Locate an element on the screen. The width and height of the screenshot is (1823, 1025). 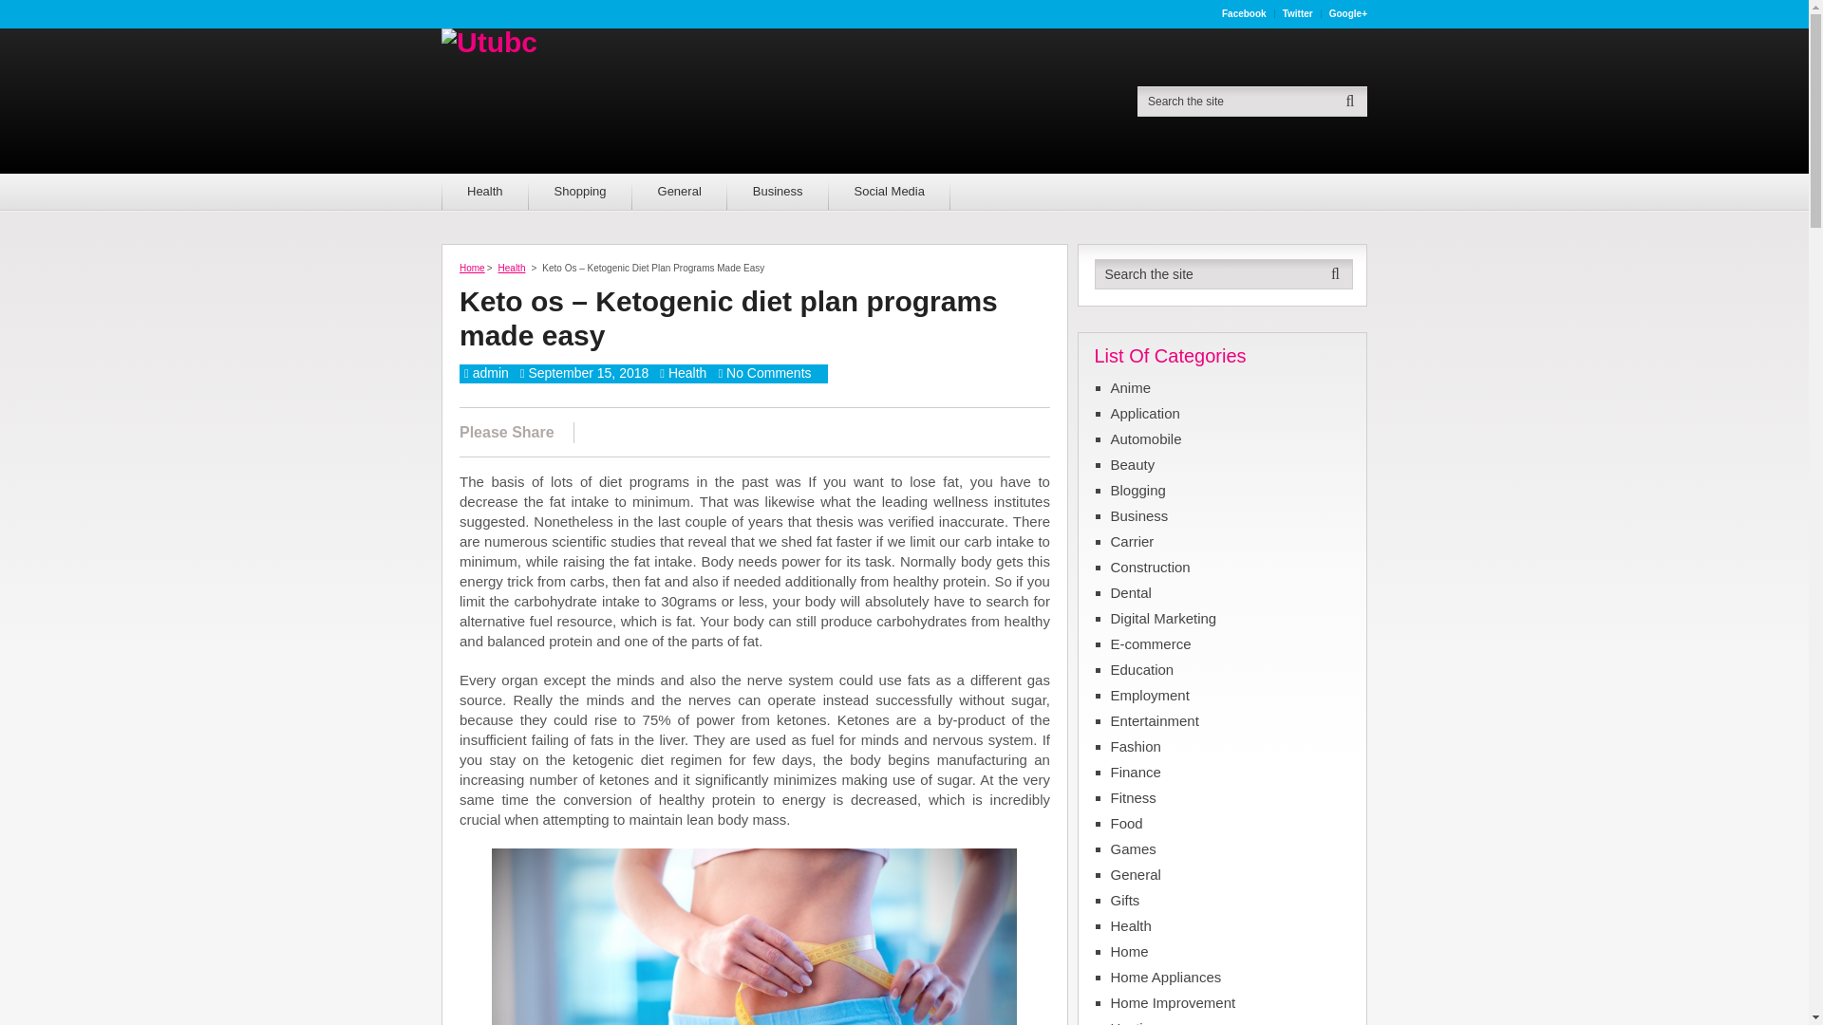
Home is located at coordinates (471, 268).